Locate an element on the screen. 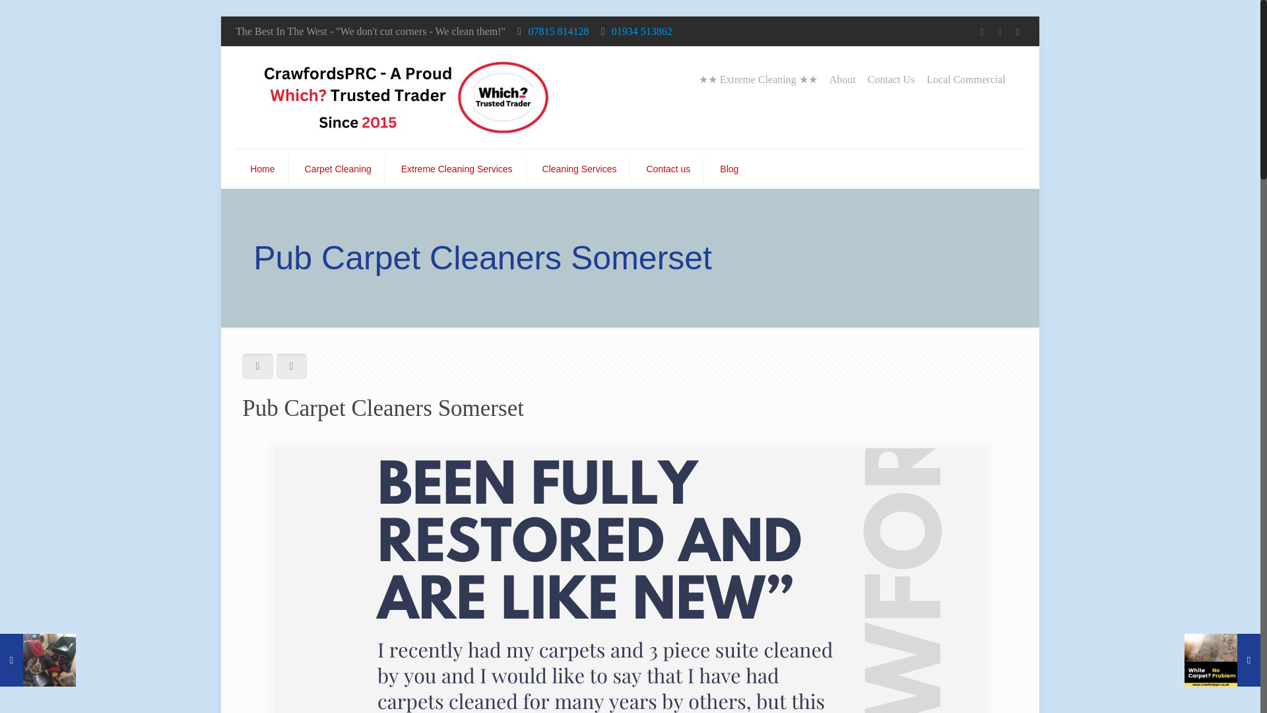 The image size is (1267, 713). Facebook is located at coordinates (982, 32).